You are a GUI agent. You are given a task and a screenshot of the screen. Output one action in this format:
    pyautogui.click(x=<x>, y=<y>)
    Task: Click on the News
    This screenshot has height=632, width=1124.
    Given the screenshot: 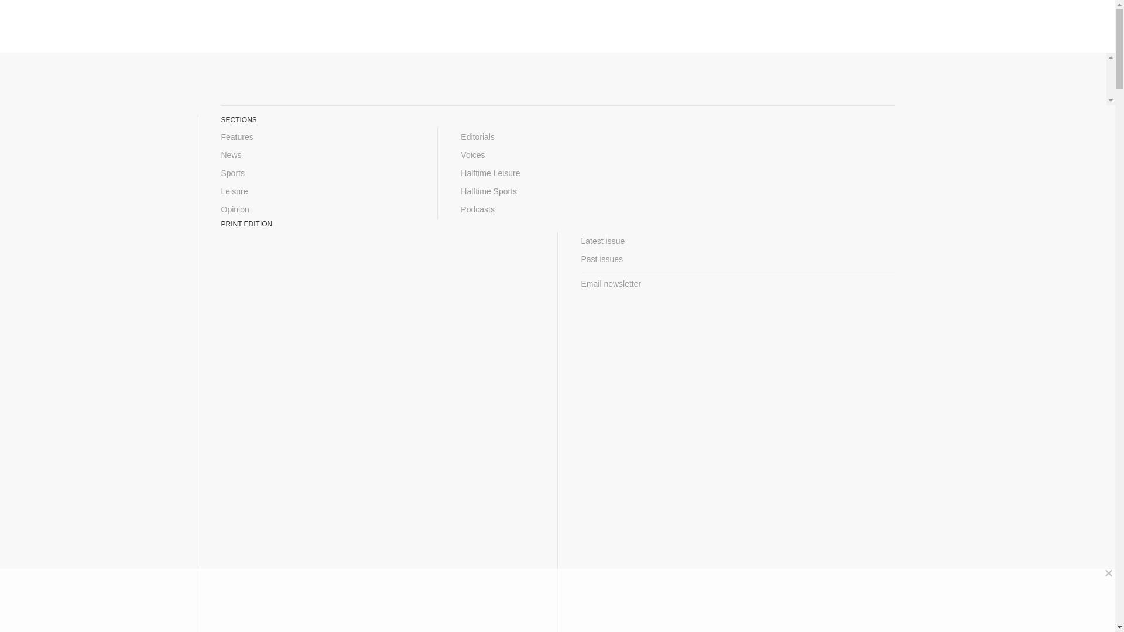 What is the action you would take?
    pyautogui.click(x=318, y=154)
    